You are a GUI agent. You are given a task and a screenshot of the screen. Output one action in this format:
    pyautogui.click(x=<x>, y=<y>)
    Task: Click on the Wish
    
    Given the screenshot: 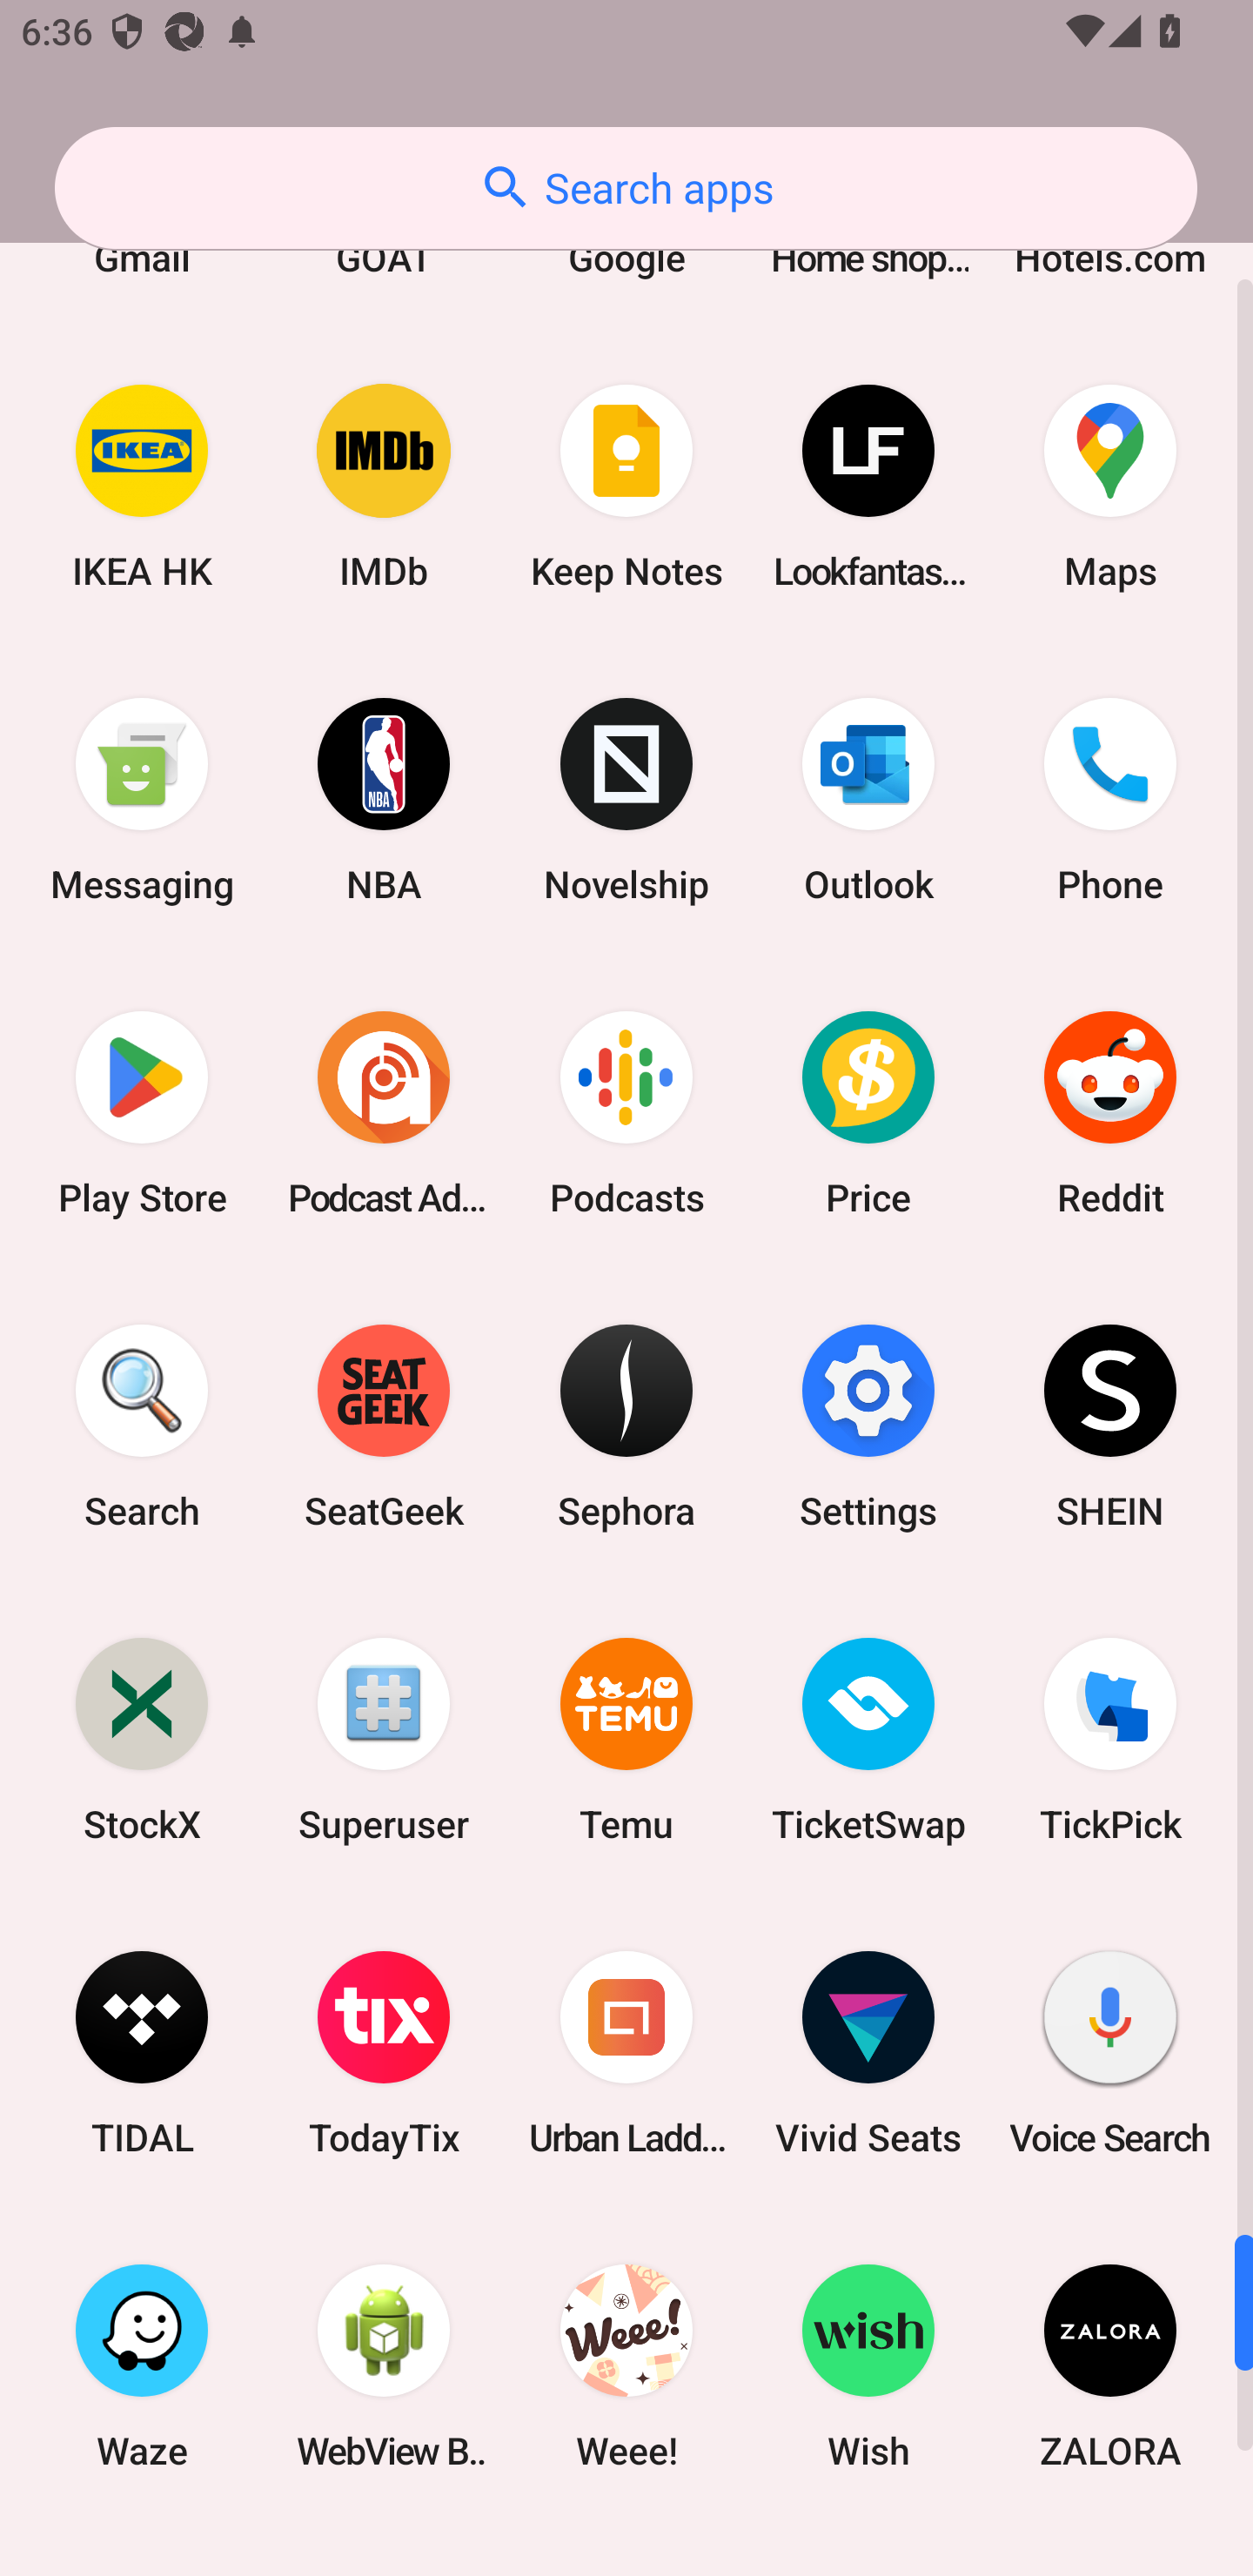 What is the action you would take?
    pyautogui.click(x=868, y=2365)
    